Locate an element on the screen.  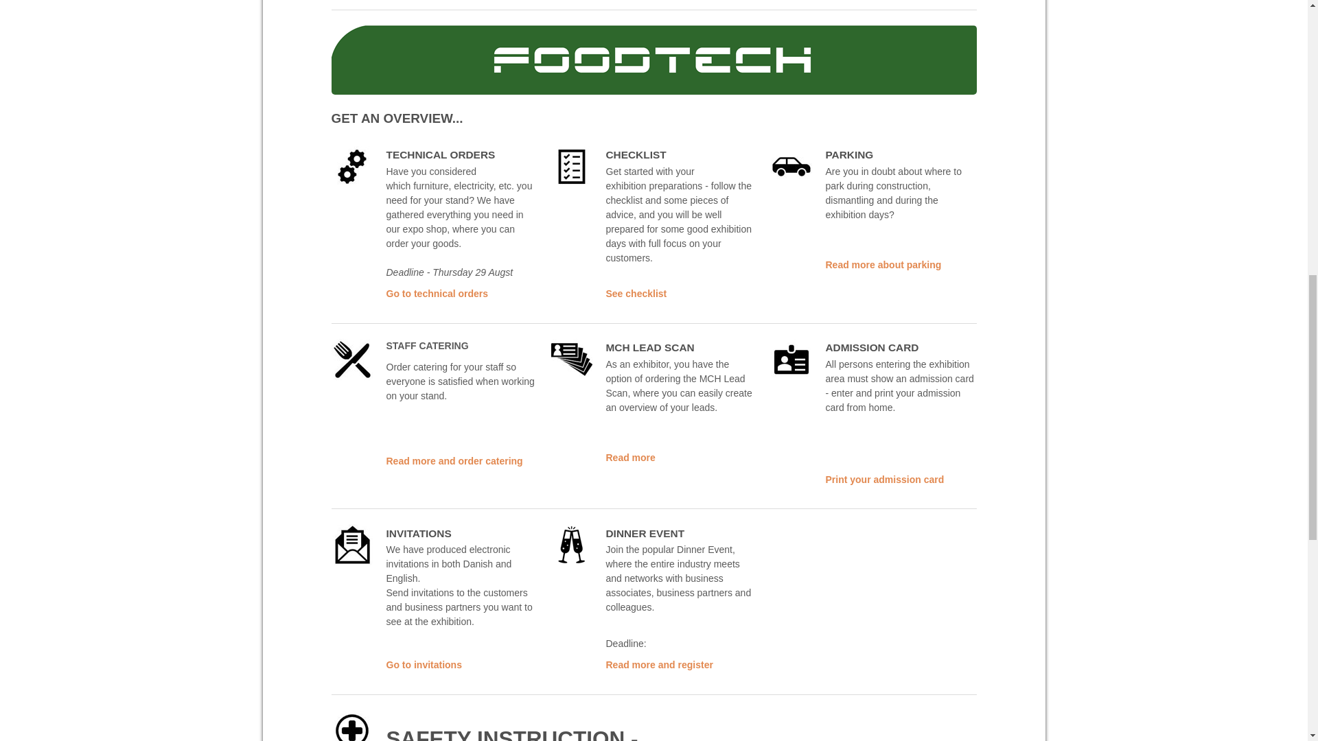
Read more and register is located at coordinates (659, 665).